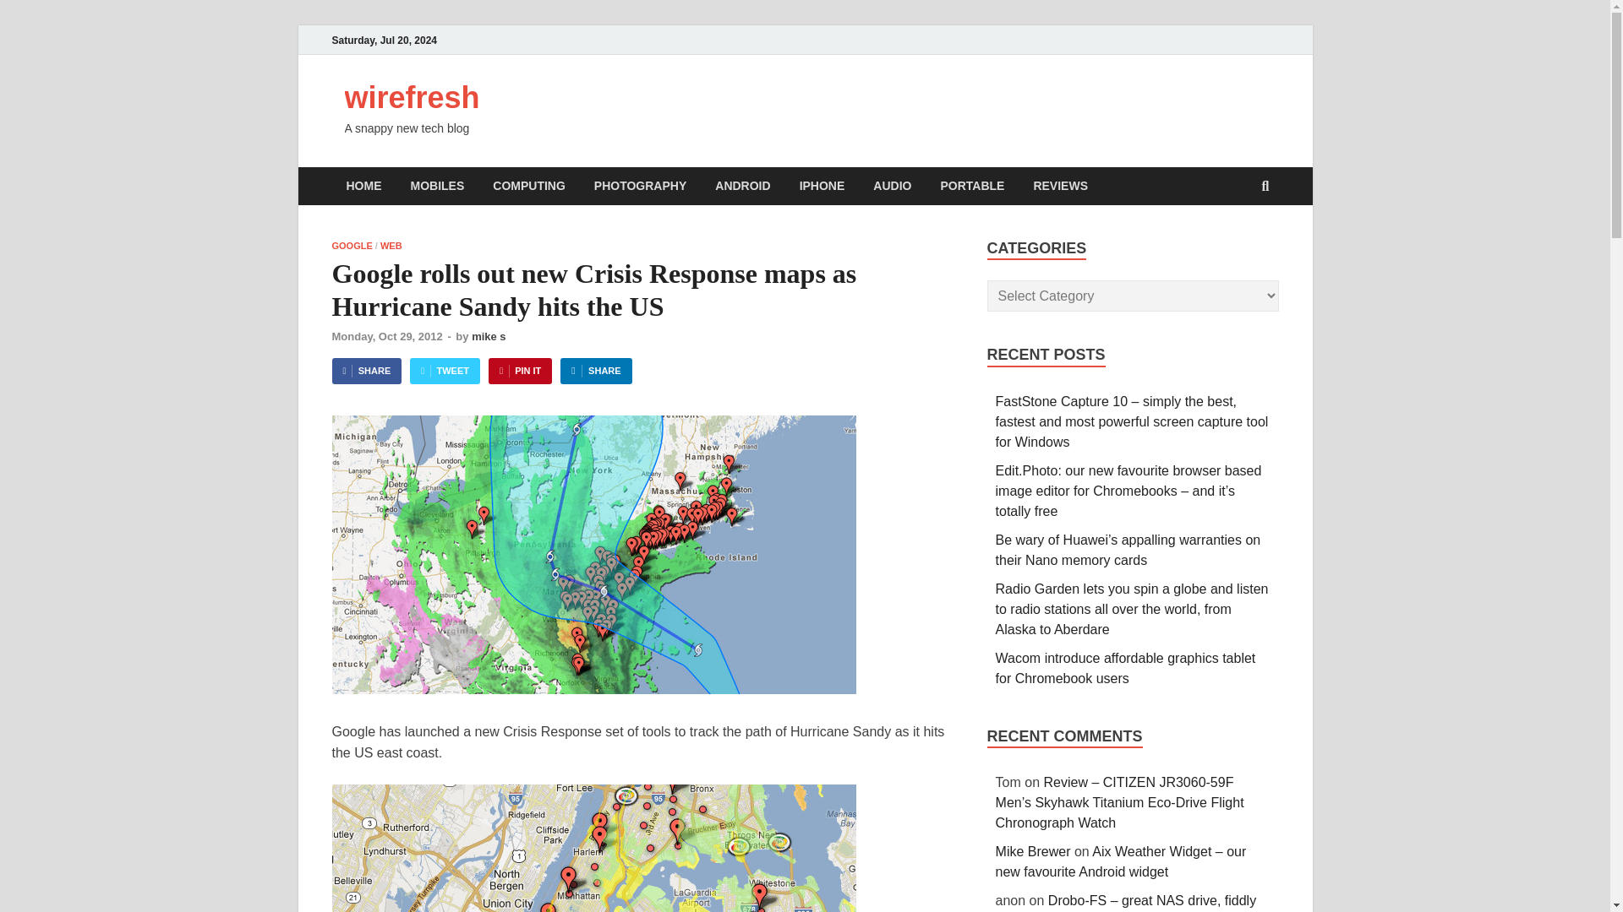 The image size is (1623, 912). Describe the element at coordinates (529, 186) in the screenshot. I see `COMPUTING` at that location.